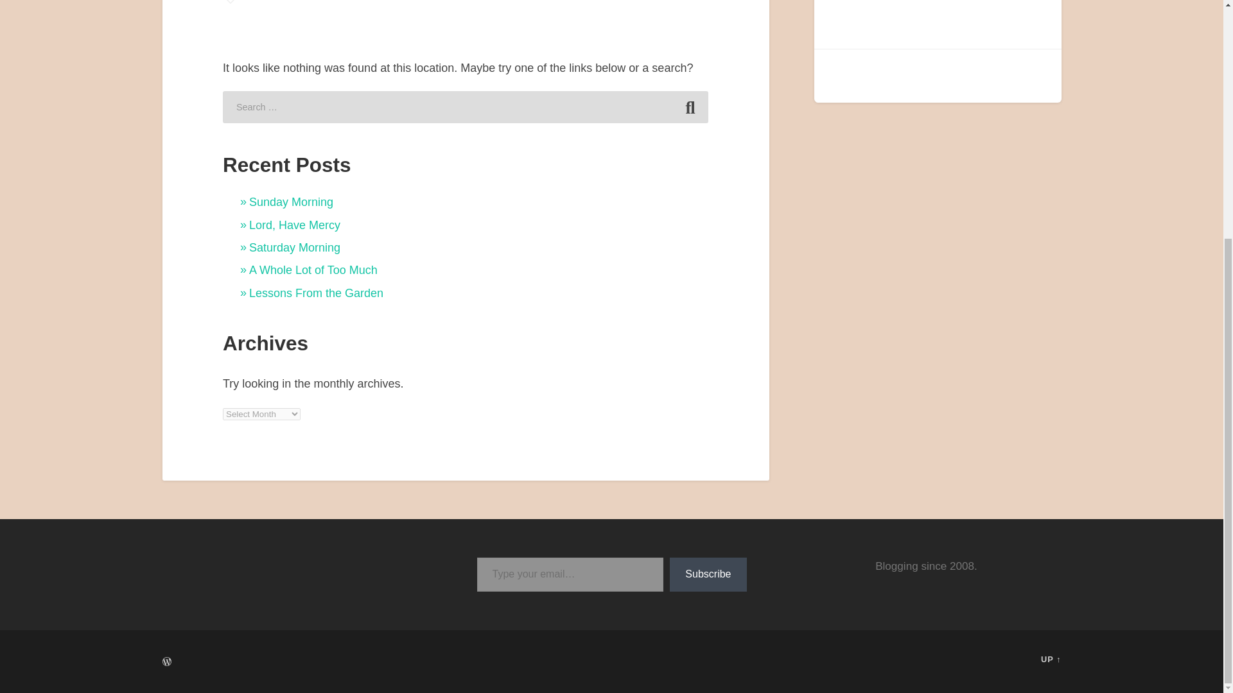 The width and height of the screenshot is (1233, 693). I want to click on To the top, so click(1051, 658).